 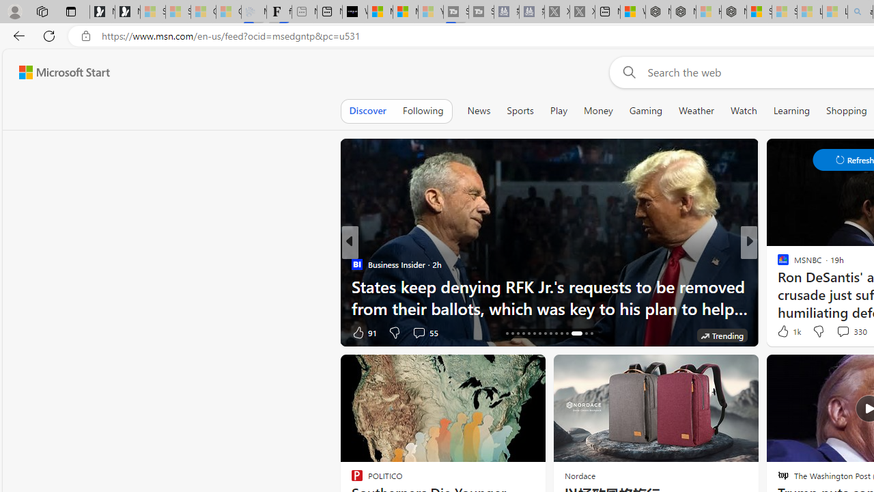 I want to click on View comments 330 Comment, so click(x=843, y=331).